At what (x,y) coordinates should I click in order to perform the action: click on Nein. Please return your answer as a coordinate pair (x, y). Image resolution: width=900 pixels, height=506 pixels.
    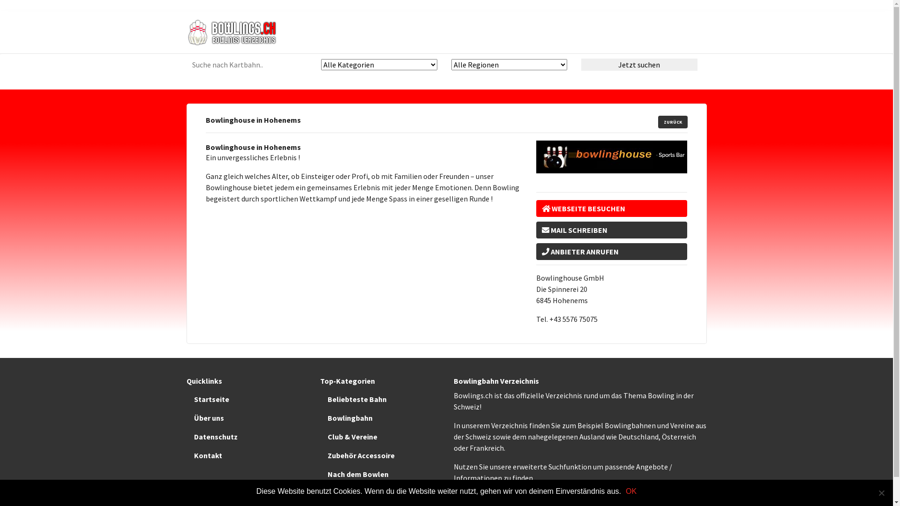
    Looking at the image, I should click on (881, 493).